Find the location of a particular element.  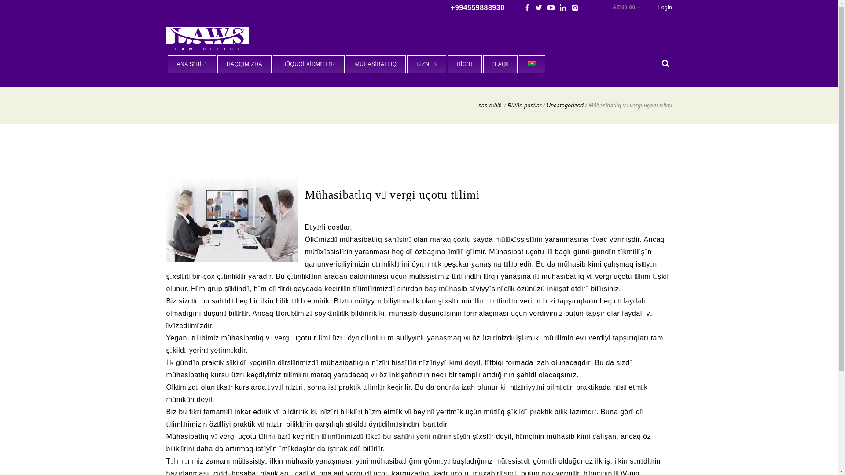

BIZNES is located at coordinates (426, 64).